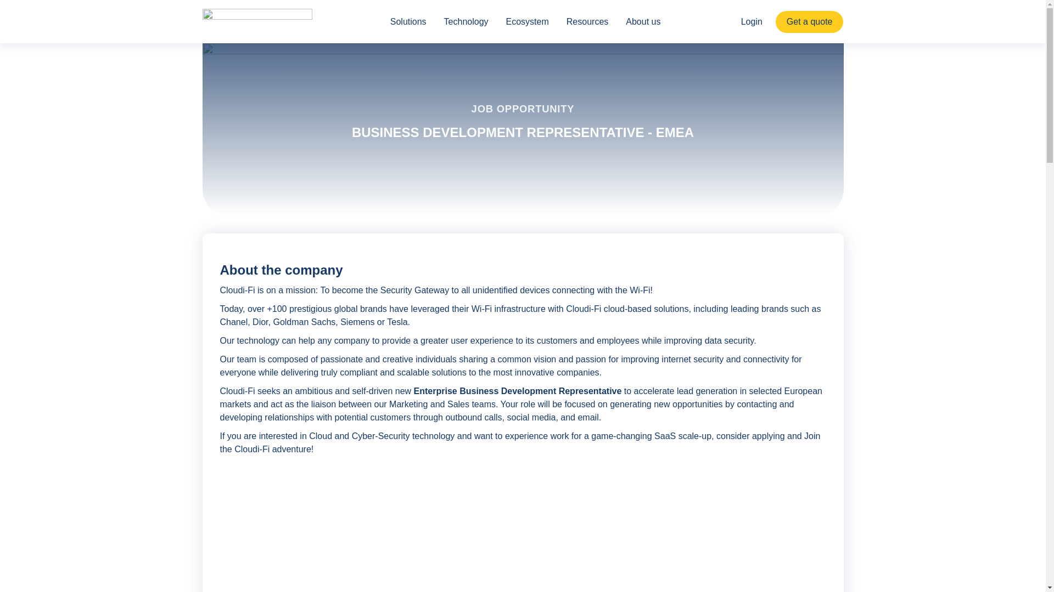  What do you see at coordinates (810, 22) in the screenshot?
I see `Get a quote` at bounding box center [810, 22].